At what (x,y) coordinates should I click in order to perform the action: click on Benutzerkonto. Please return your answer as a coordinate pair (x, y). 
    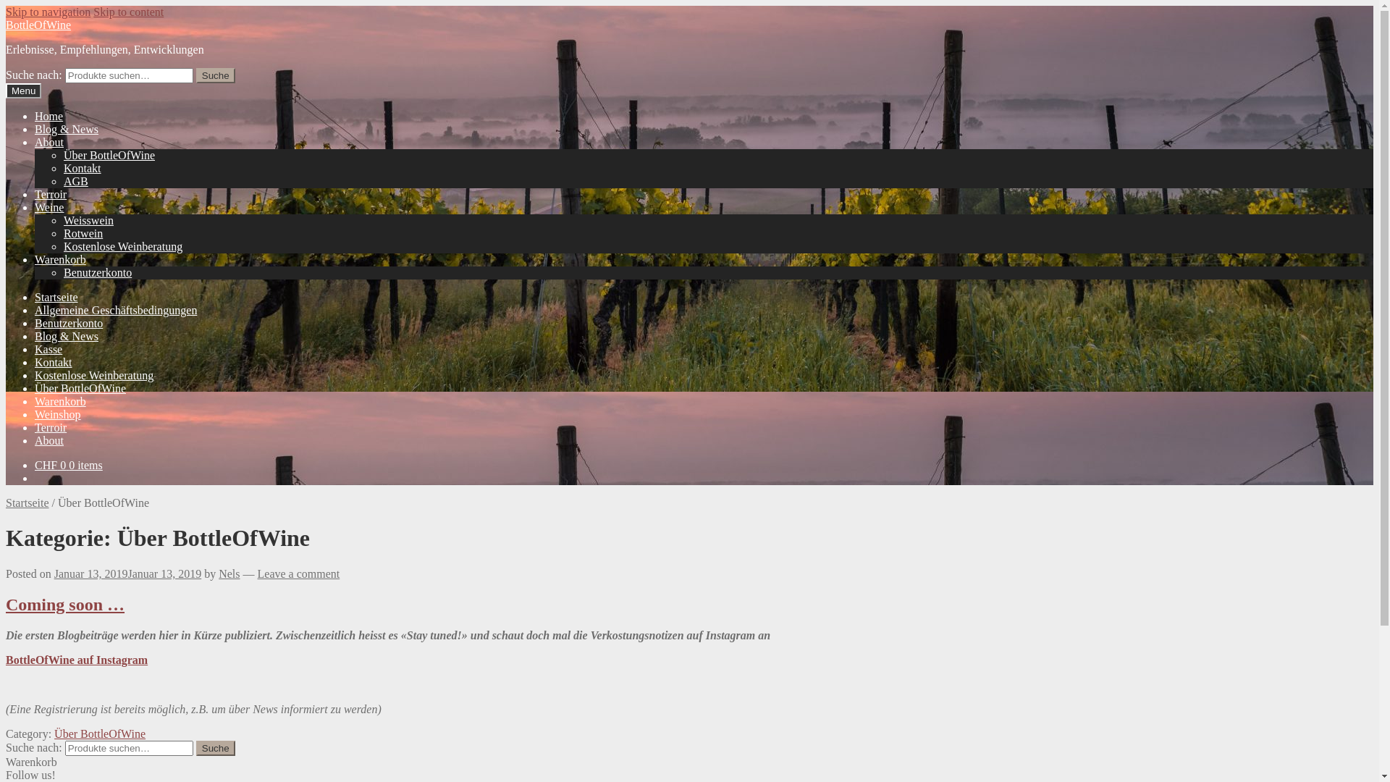
    Looking at the image, I should click on (69, 323).